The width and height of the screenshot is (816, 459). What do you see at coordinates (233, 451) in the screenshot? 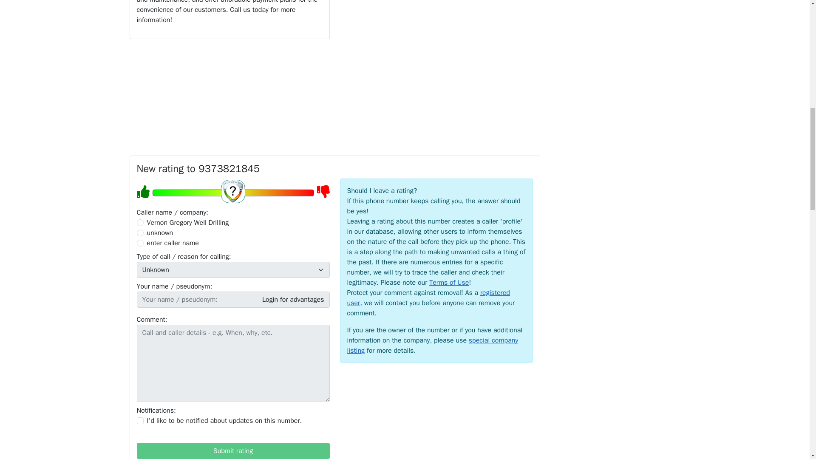
I see `Submit rating` at bounding box center [233, 451].